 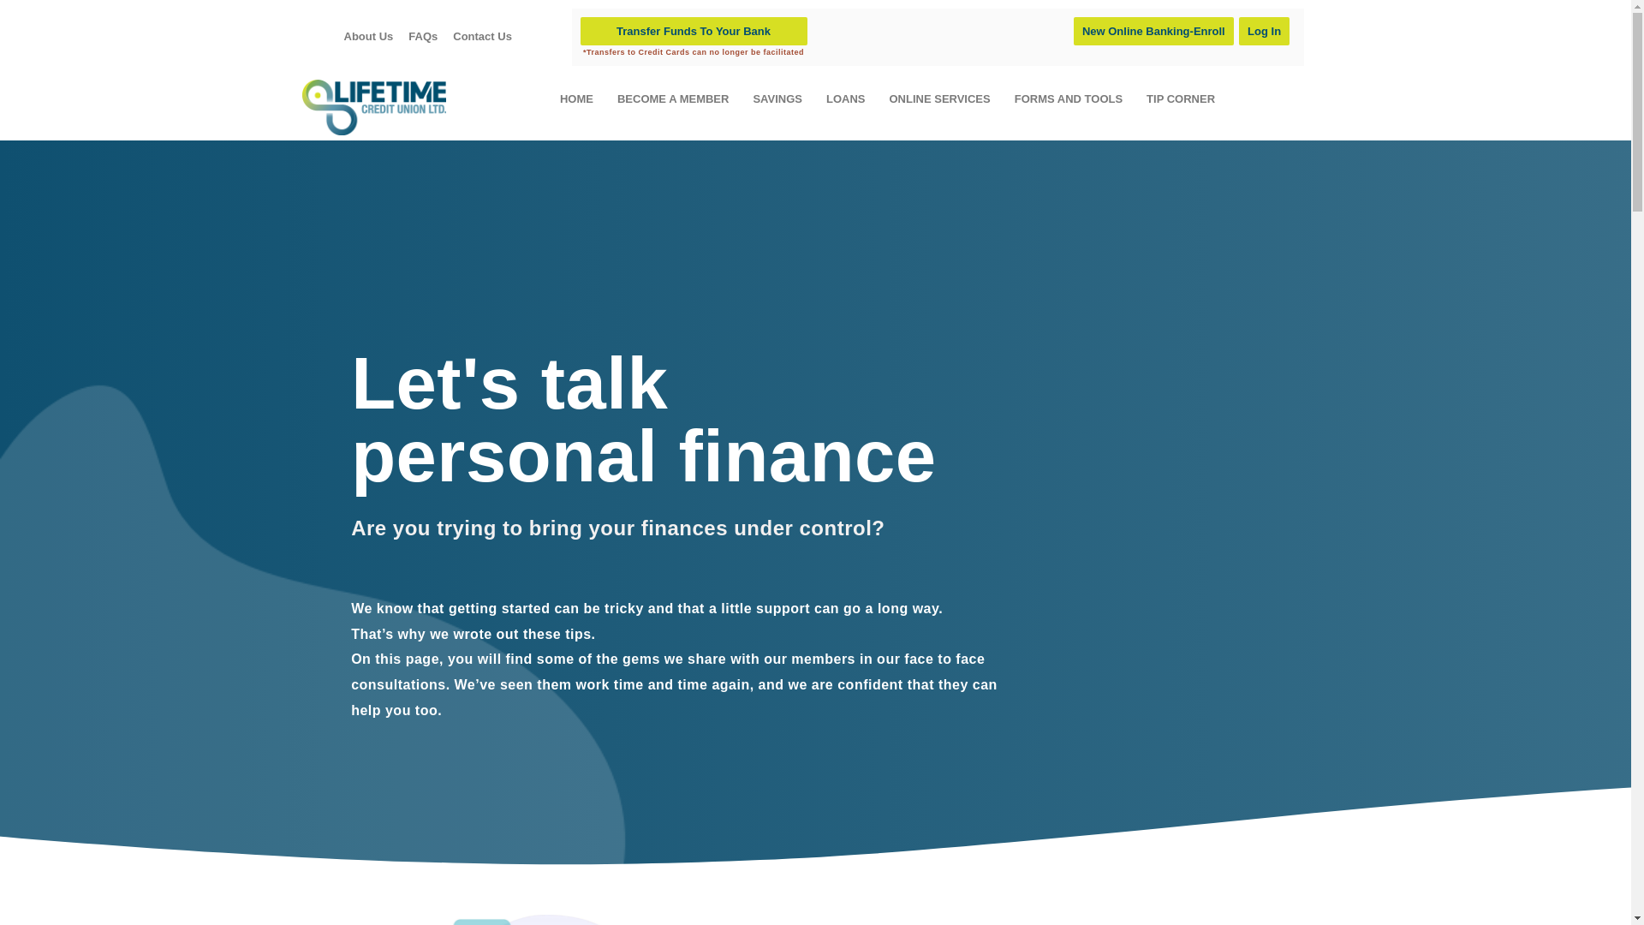 I want to click on Log In, so click(x=1264, y=31).